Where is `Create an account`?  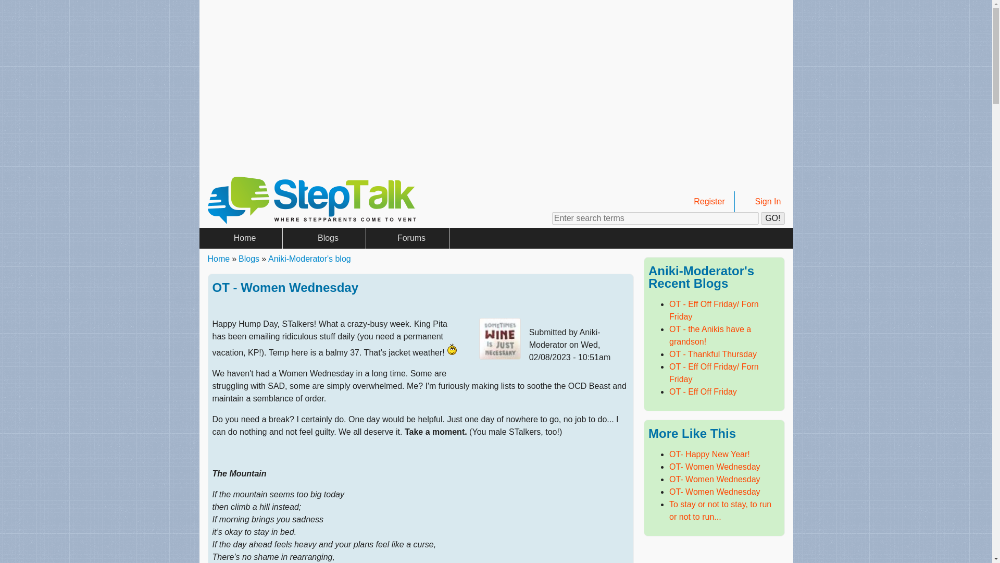
Create an account is located at coordinates (705, 202).